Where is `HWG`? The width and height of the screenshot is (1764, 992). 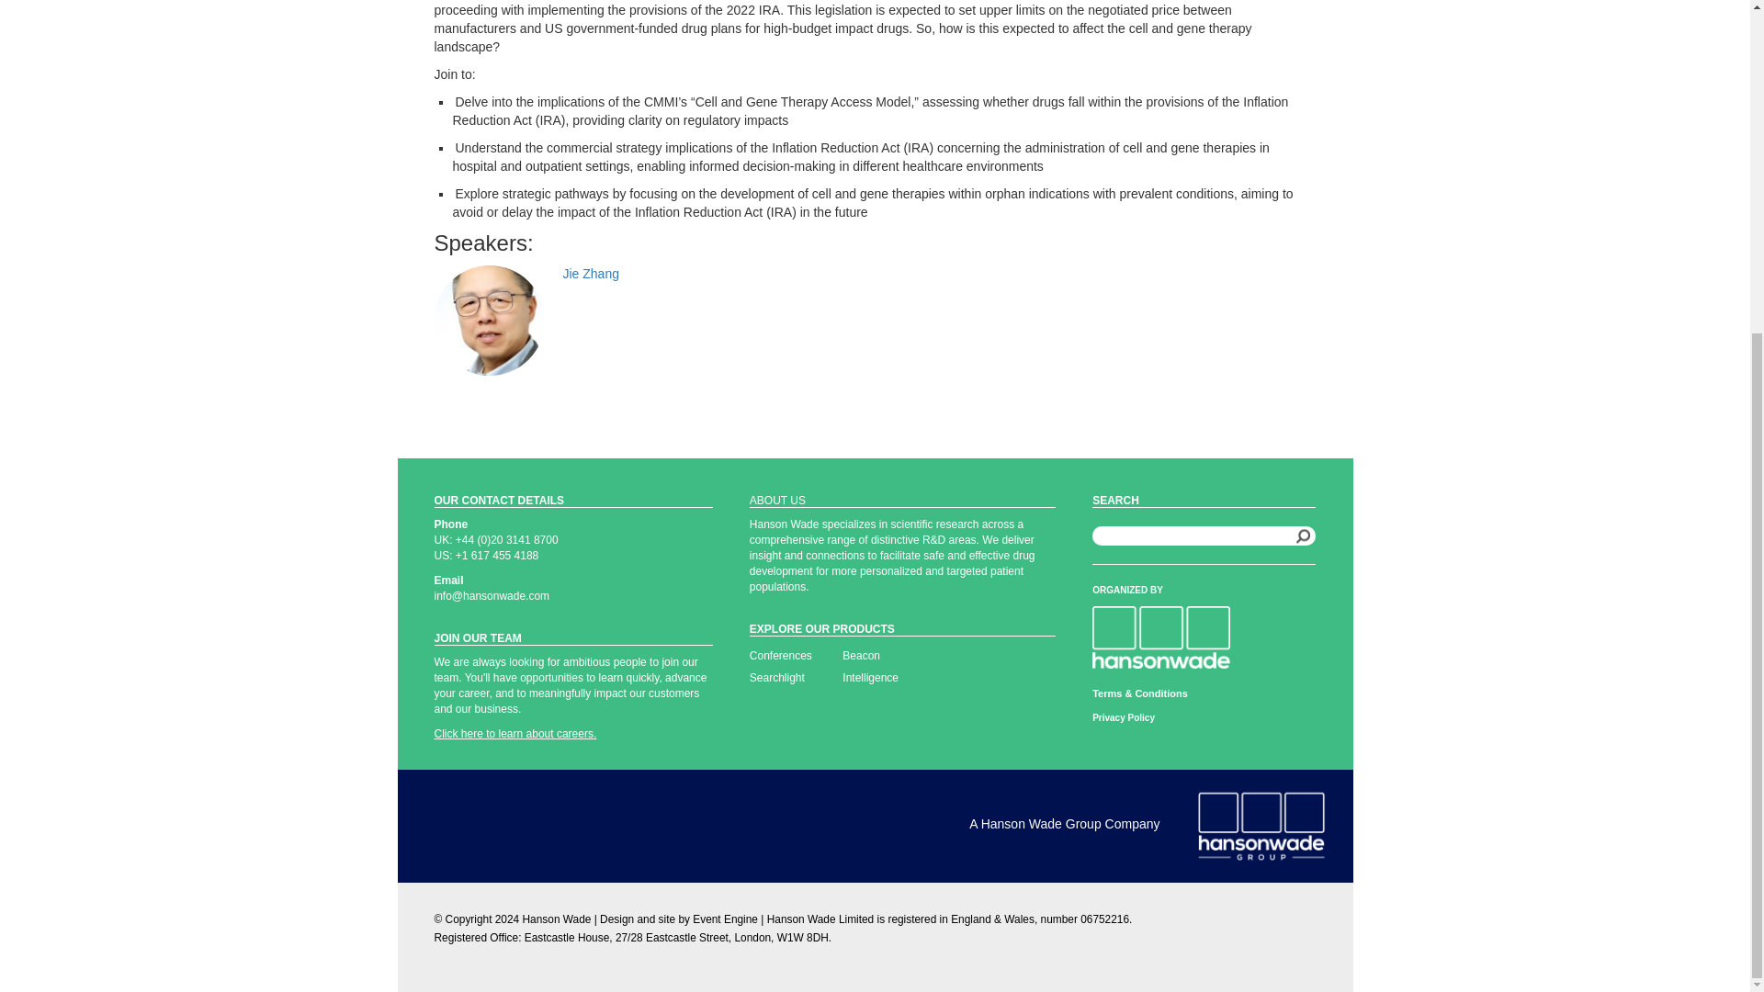
HWG is located at coordinates (1260, 825).